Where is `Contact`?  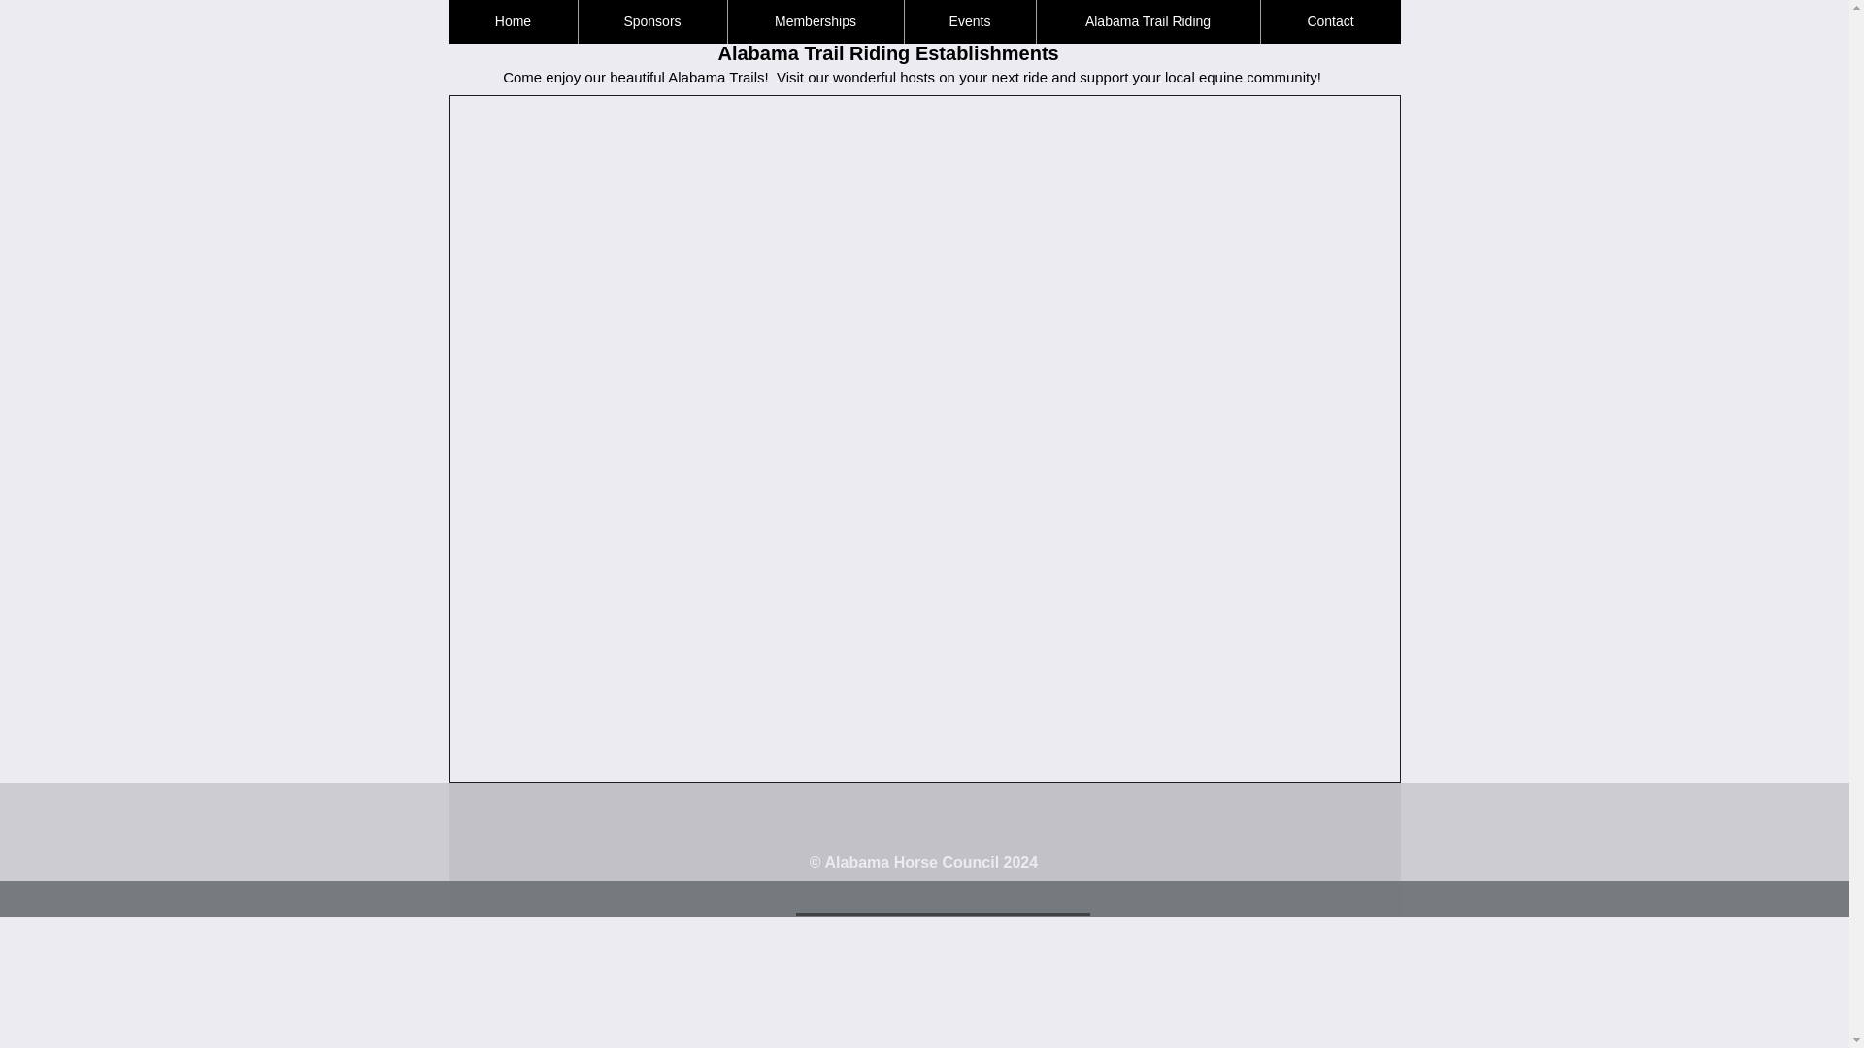 Contact is located at coordinates (1330, 21).